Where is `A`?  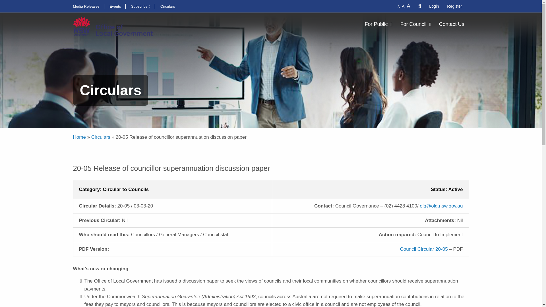
A is located at coordinates (400, 7).